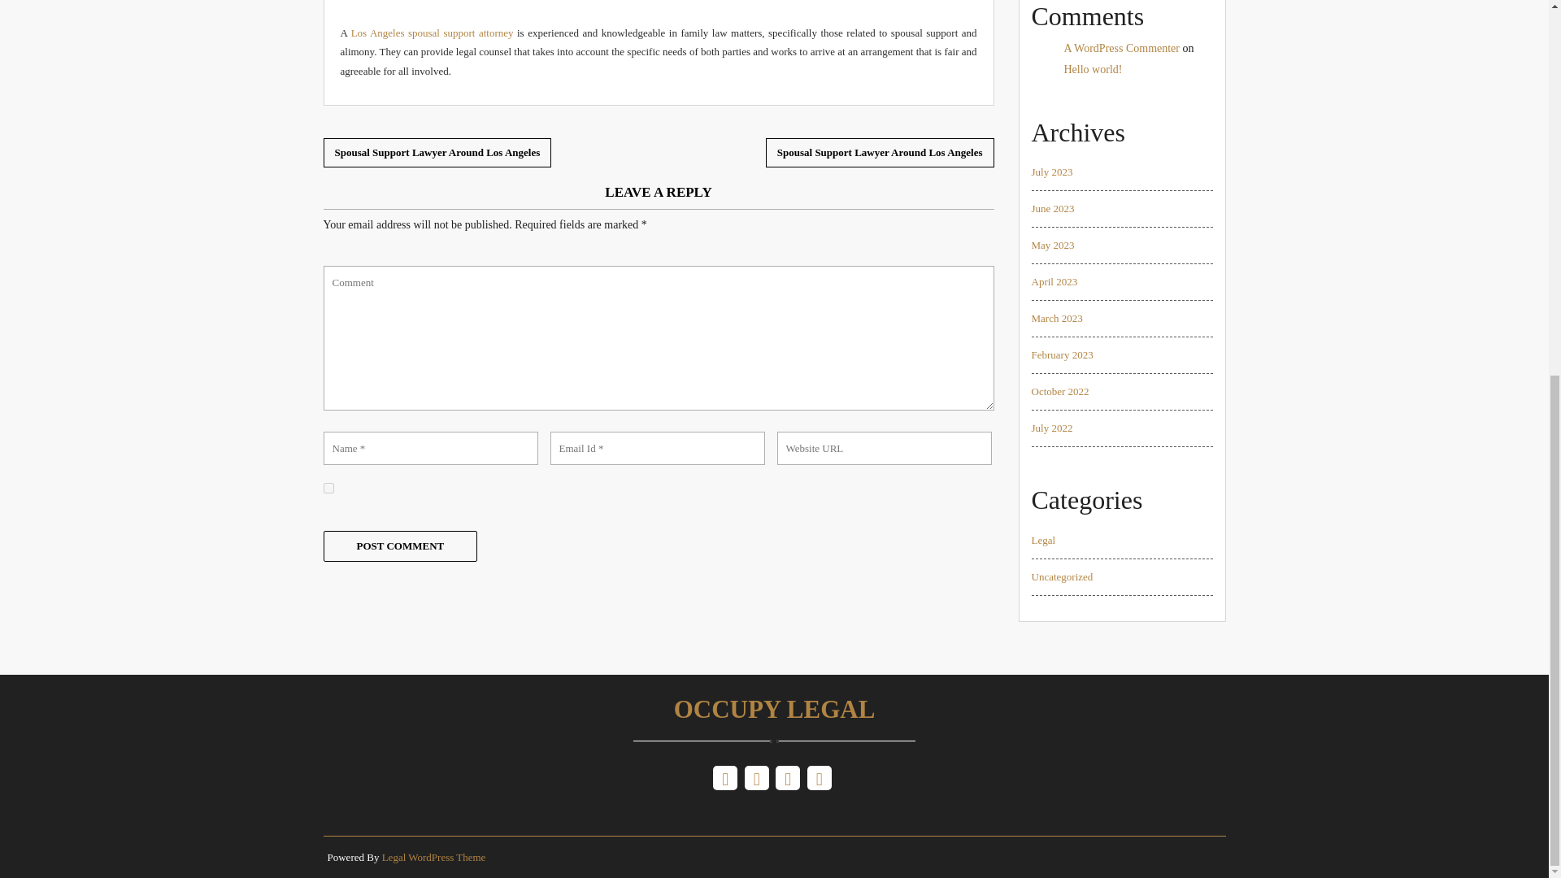 The width and height of the screenshot is (1561, 878). I want to click on Uncategorized, so click(1062, 577).